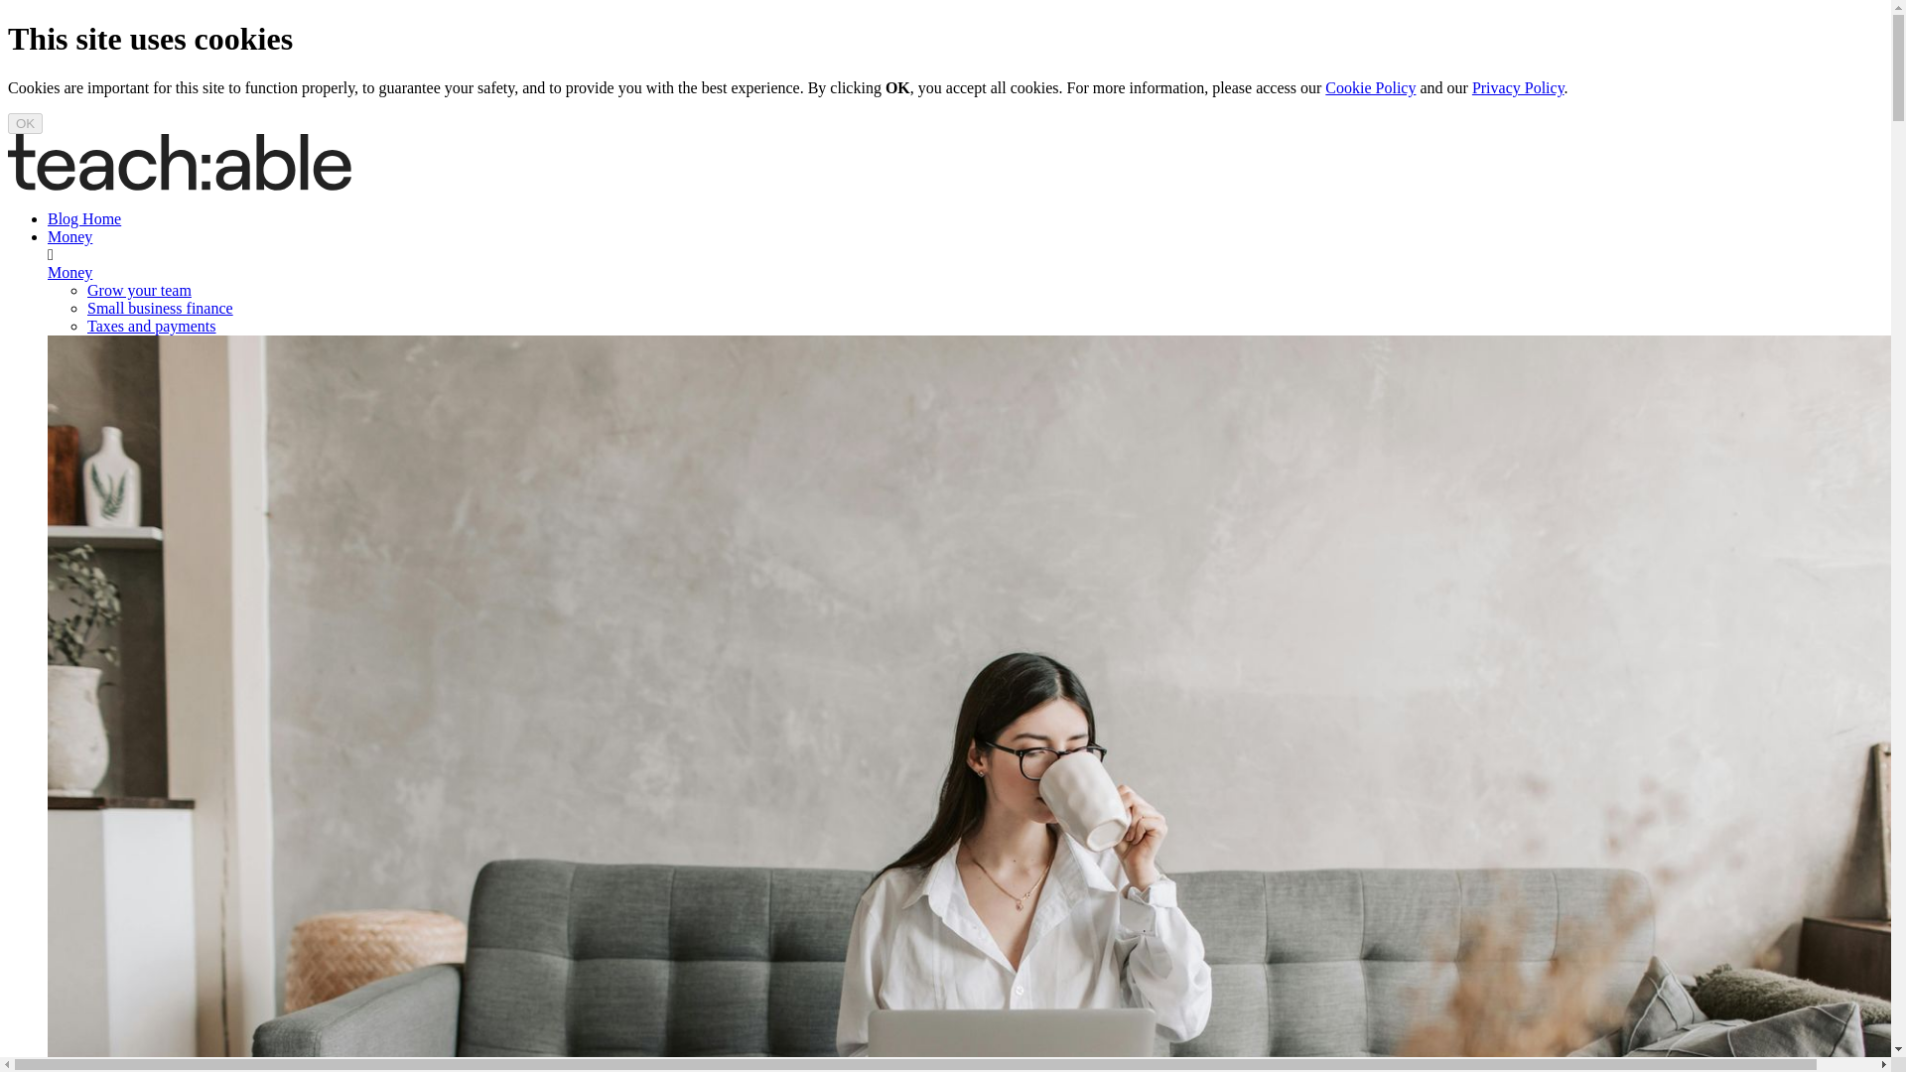 This screenshot has width=1906, height=1072. Describe the element at coordinates (69, 272) in the screenshot. I see `Money` at that location.